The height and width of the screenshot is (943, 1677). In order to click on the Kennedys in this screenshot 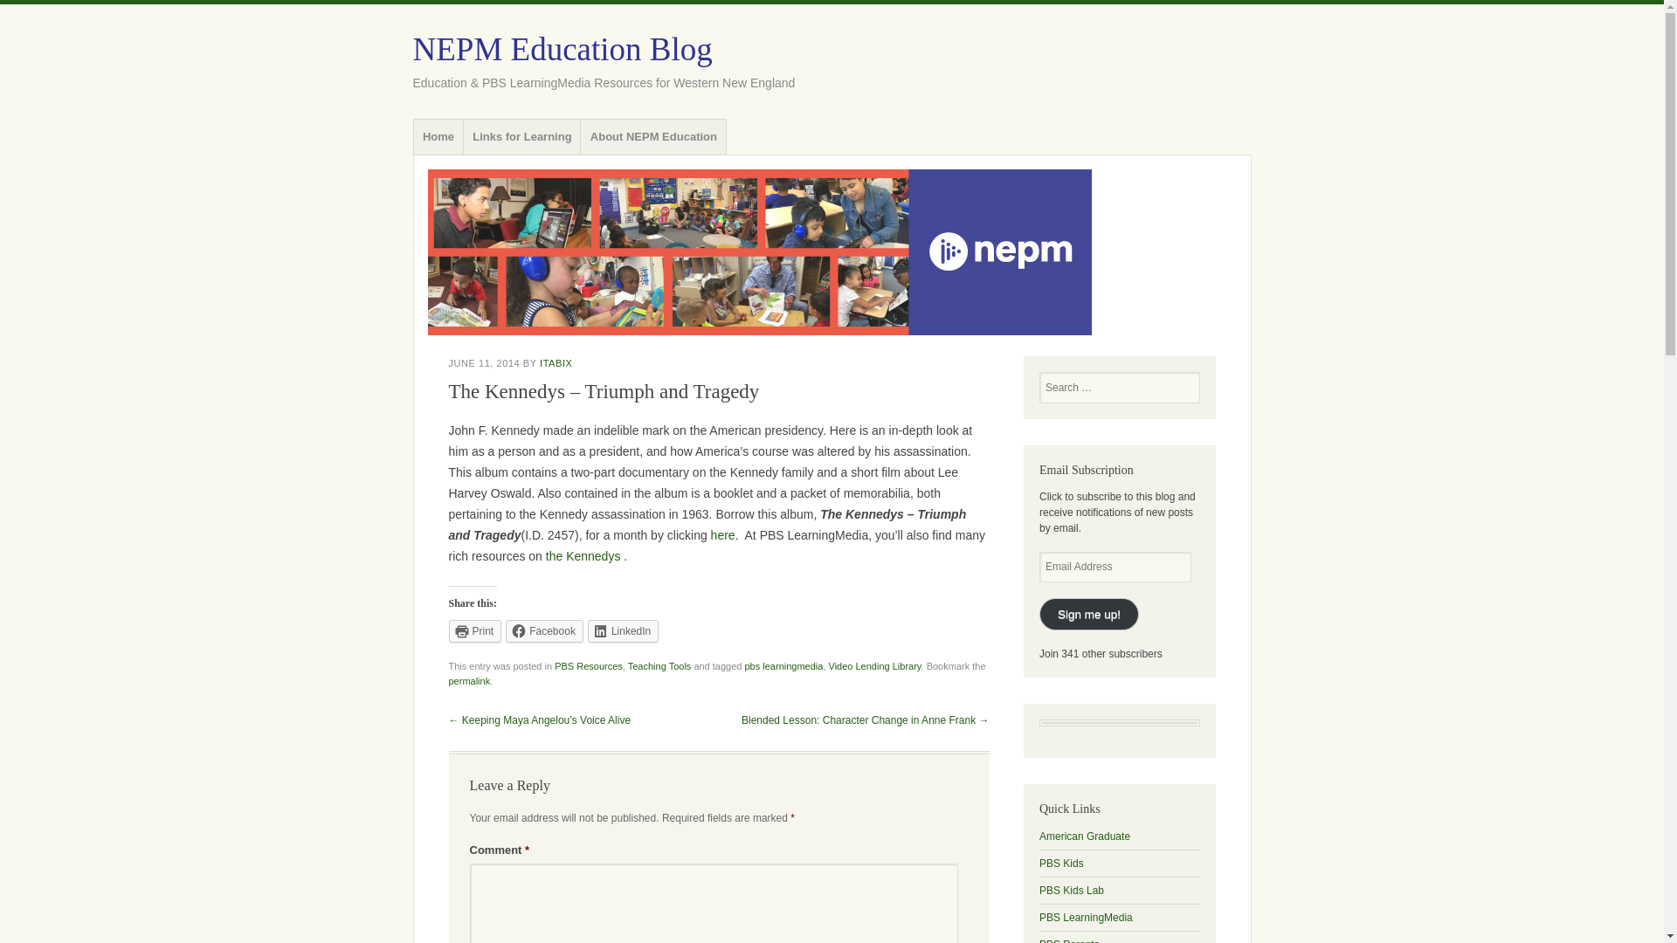, I will do `click(583, 555)`.